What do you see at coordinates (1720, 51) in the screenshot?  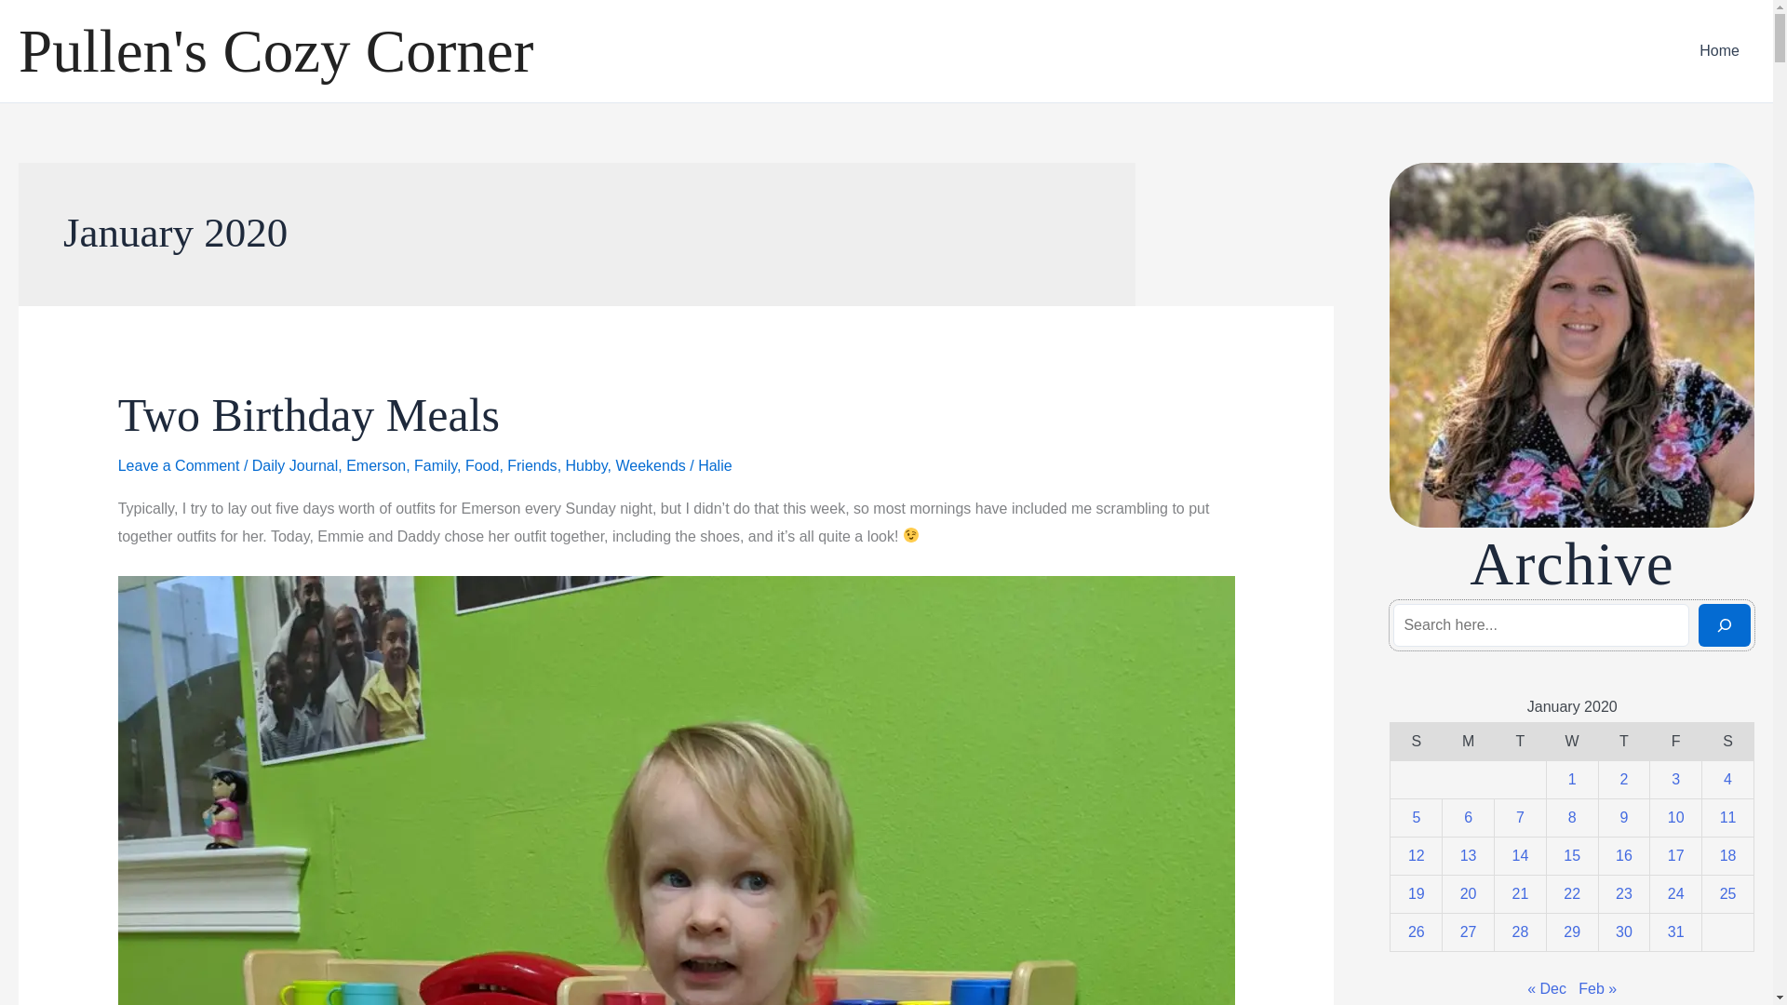 I see `Home` at bounding box center [1720, 51].